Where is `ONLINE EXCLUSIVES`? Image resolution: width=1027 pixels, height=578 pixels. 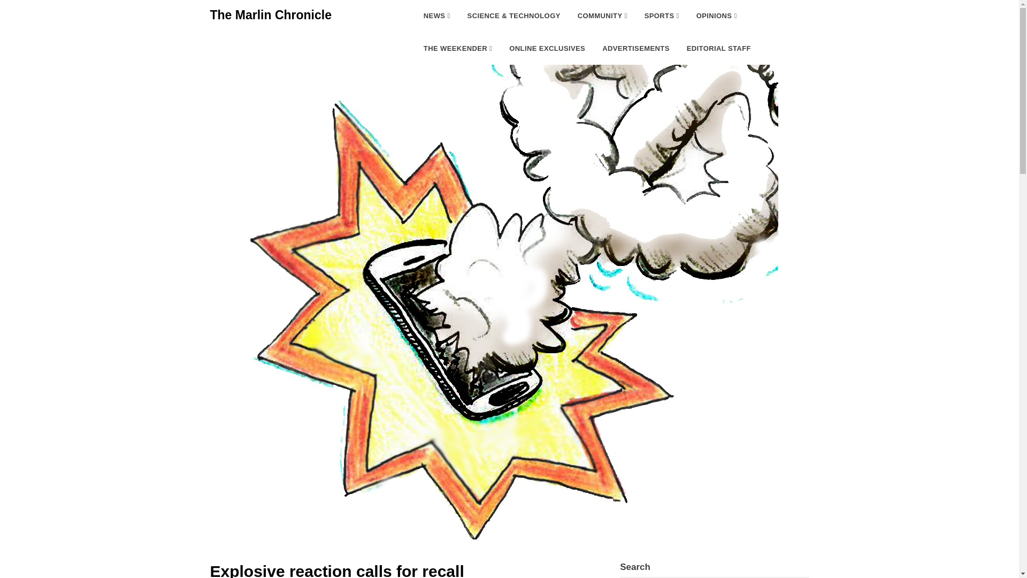
ONLINE EXCLUSIVES is located at coordinates (547, 48).